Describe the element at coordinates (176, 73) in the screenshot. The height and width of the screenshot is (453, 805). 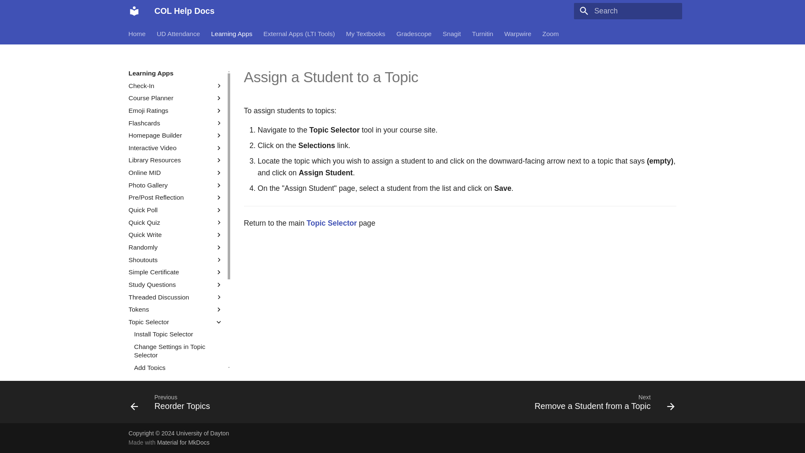
I see `Learning Apps` at that location.